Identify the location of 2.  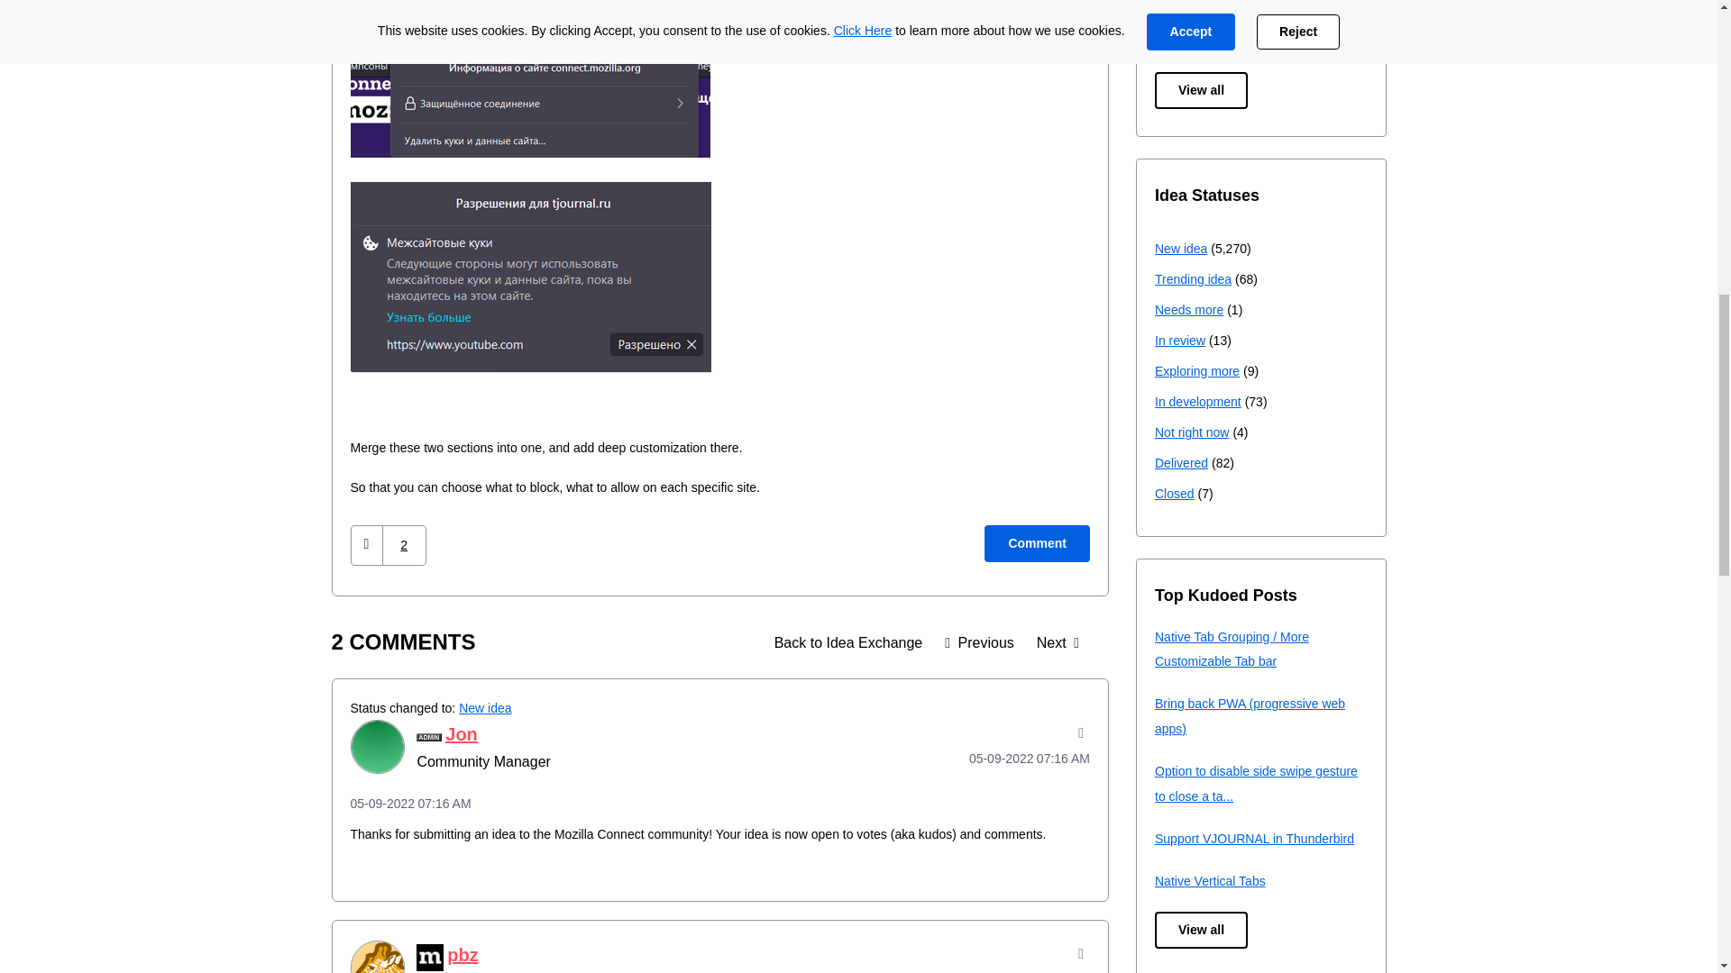
(404, 545).